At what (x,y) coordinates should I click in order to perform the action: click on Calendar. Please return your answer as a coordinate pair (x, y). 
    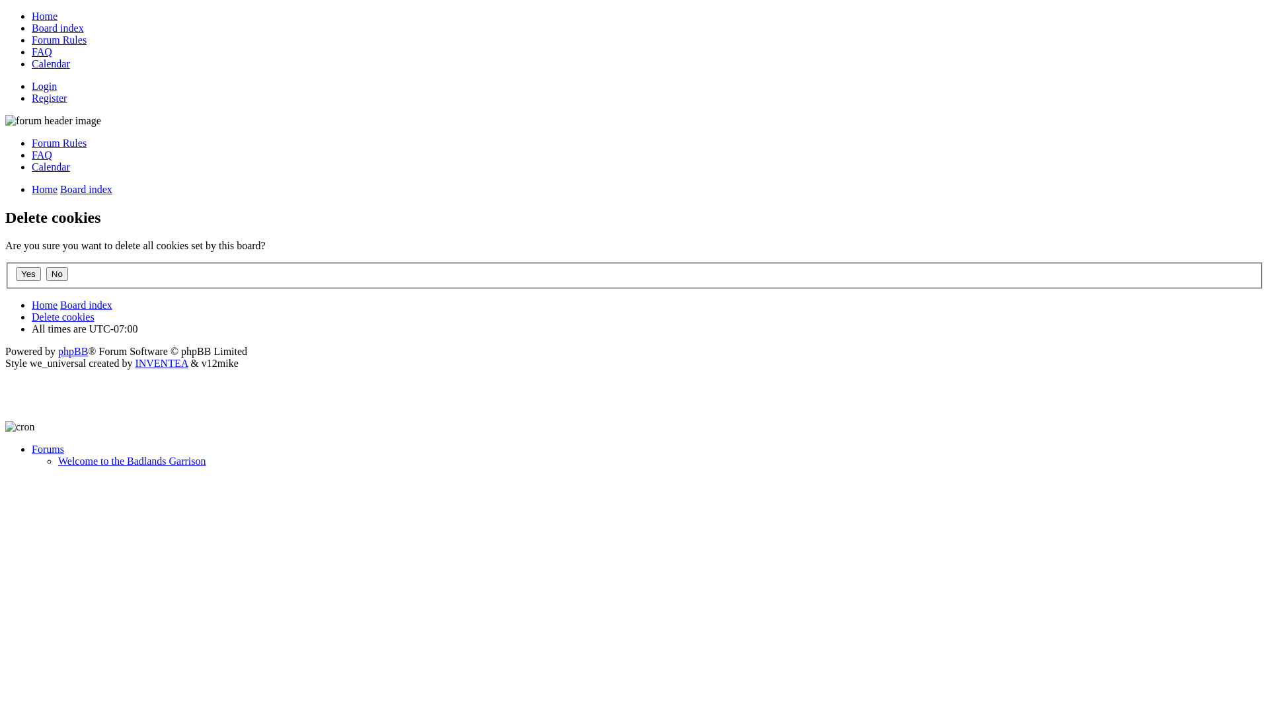
    Looking at the image, I should click on (51, 167).